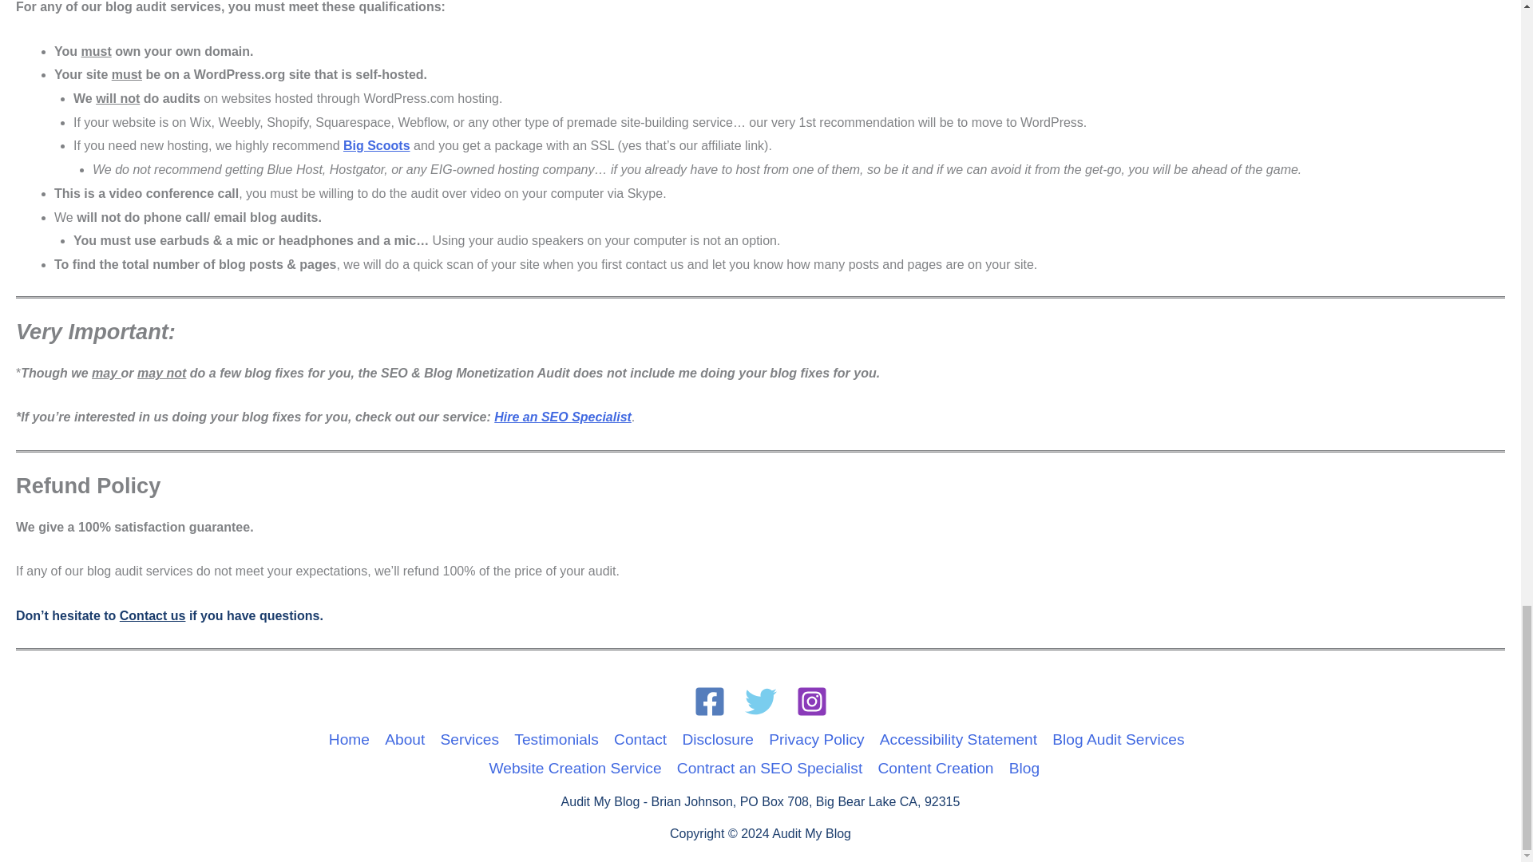  I want to click on Contact us, so click(152, 615).